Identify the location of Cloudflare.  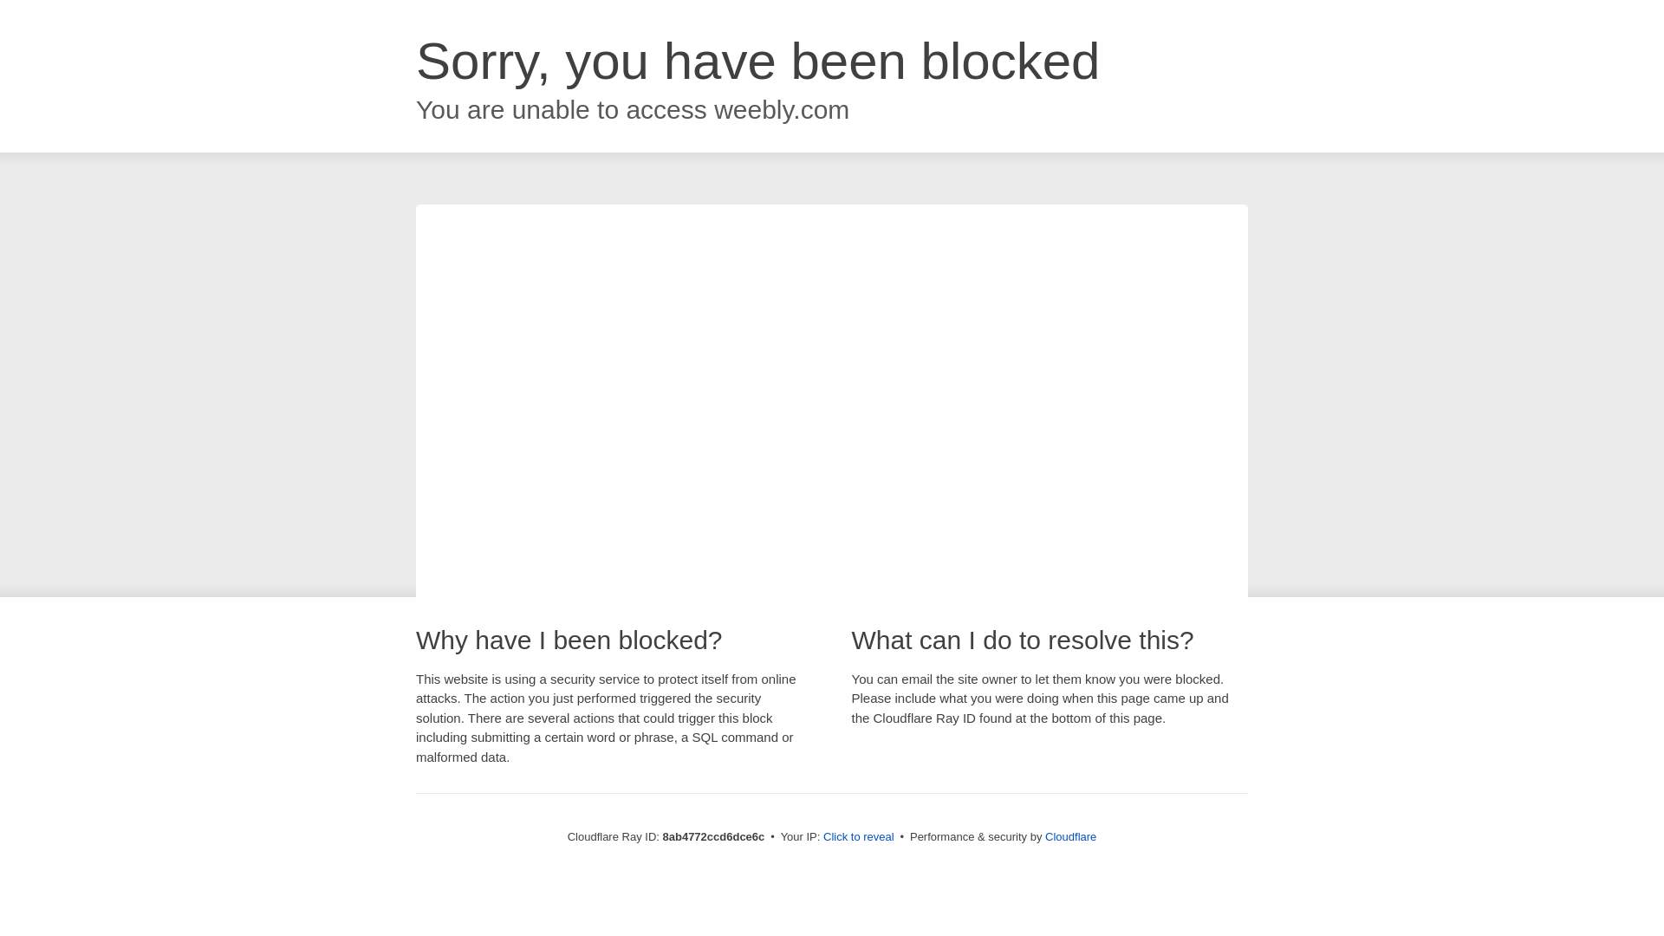
(1070, 836).